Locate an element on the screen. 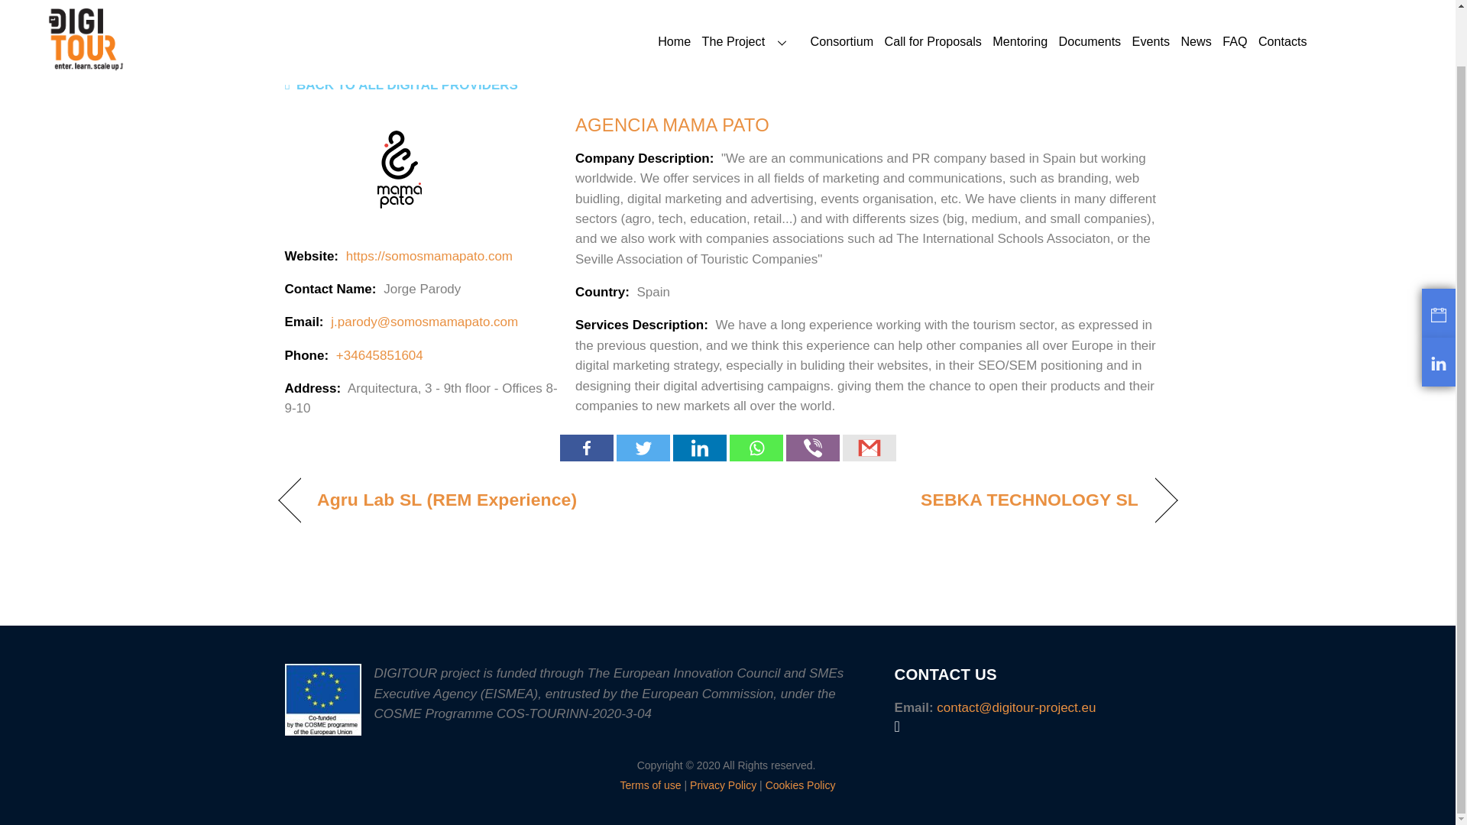  Terms of use is located at coordinates (651, 785).